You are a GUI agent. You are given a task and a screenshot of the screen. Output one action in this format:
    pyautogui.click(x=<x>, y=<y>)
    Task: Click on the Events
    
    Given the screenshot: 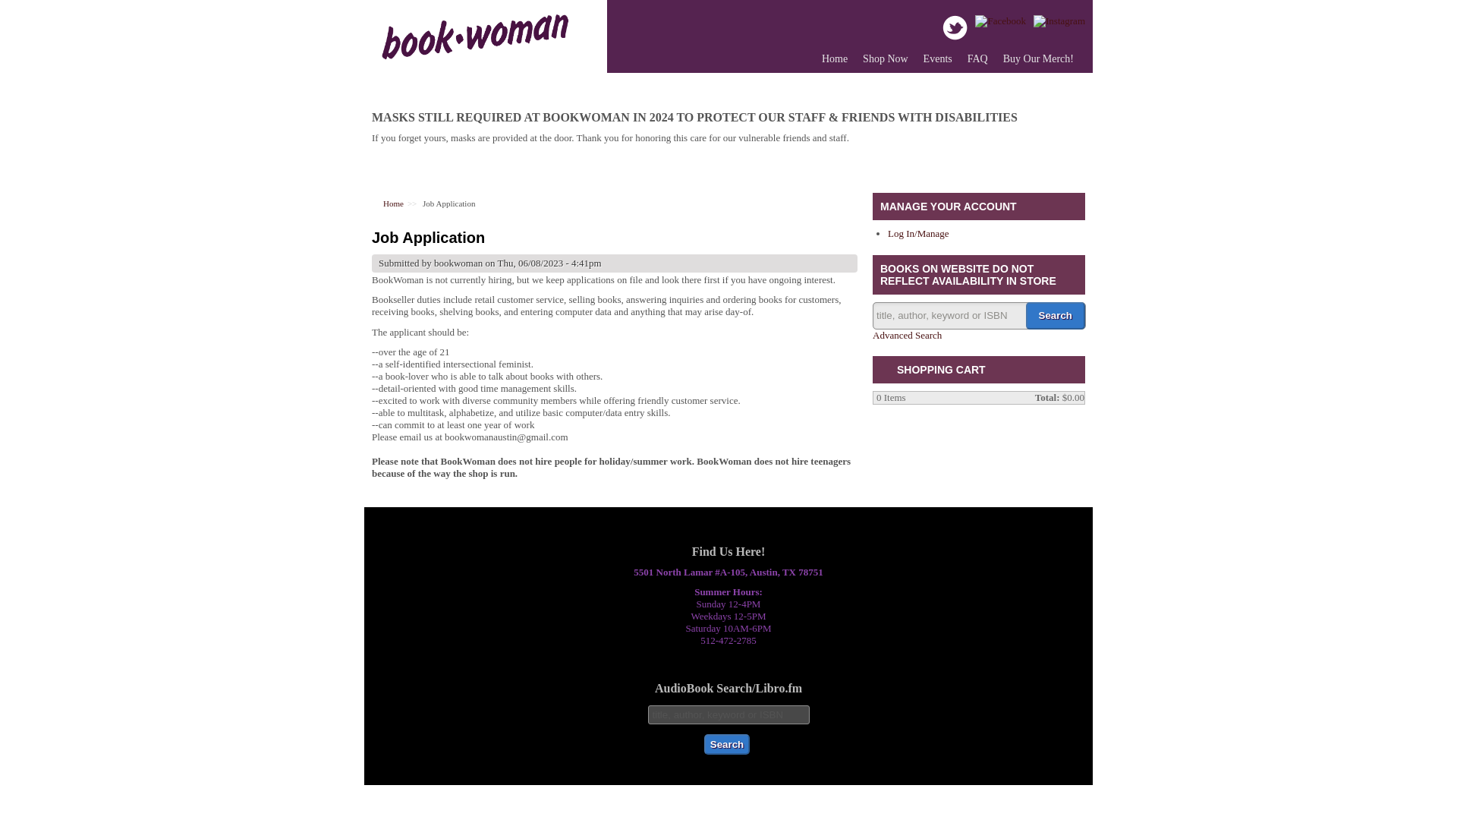 What is the action you would take?
    pyautogui.click(x=938, y=59)
    